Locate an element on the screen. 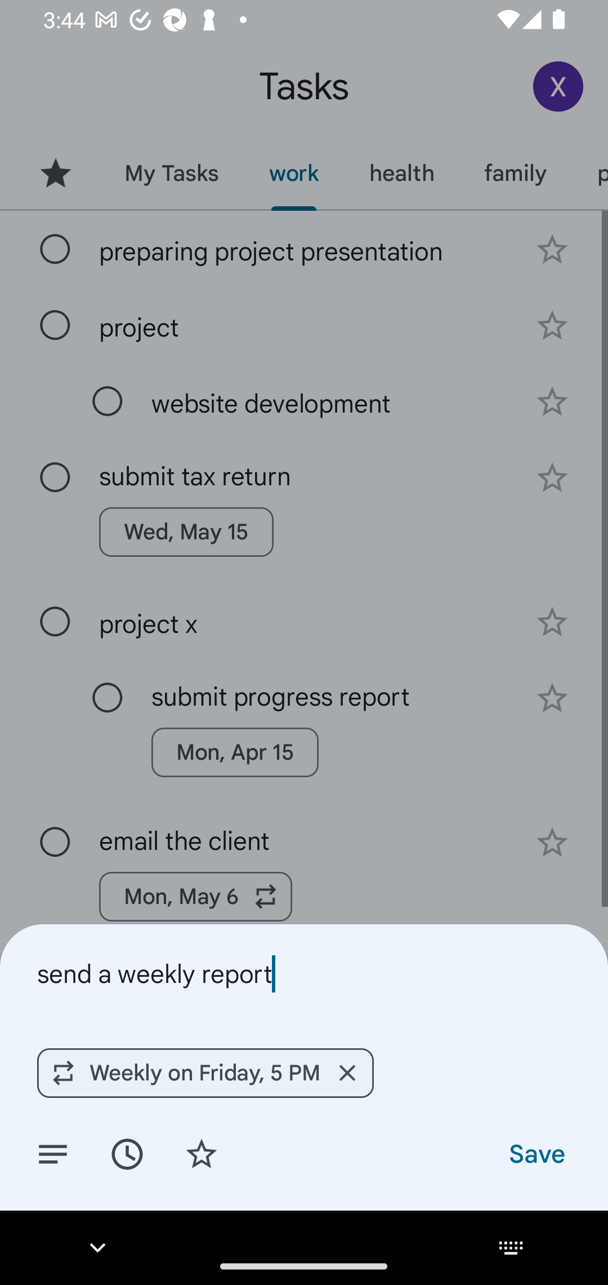 The width and height of the screenshot is (608, 1285). Add star is located at coordinates (202, 1153).